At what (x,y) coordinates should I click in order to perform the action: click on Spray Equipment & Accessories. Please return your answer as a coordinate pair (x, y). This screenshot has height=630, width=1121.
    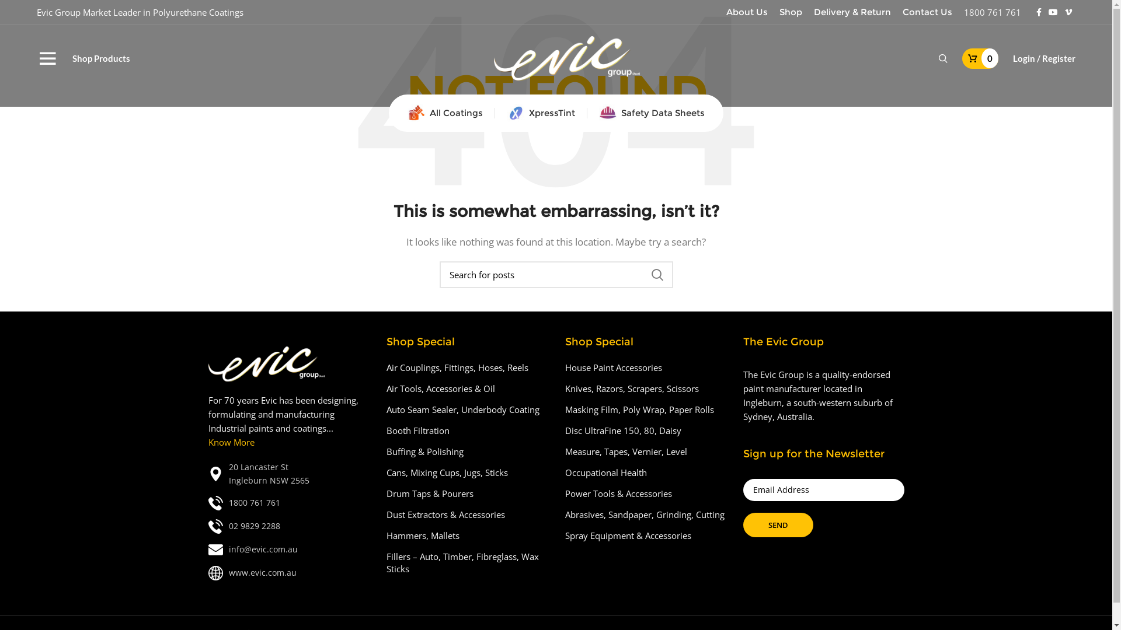
    Looking at the image, I should click on (629, 535).